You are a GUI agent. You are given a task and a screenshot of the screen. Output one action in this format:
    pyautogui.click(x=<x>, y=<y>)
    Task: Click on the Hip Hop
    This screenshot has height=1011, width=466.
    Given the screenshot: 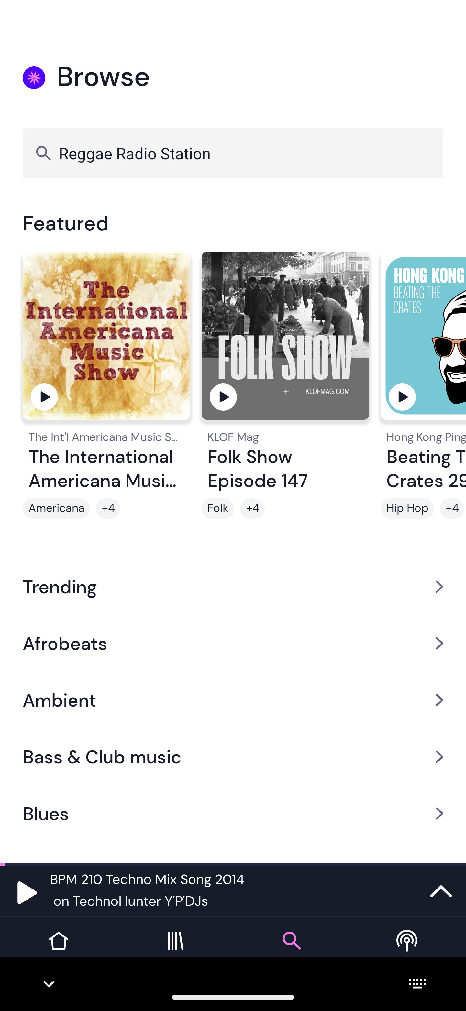 What is the action you would take?
    pyautogui.click(x=407, y=508)
    